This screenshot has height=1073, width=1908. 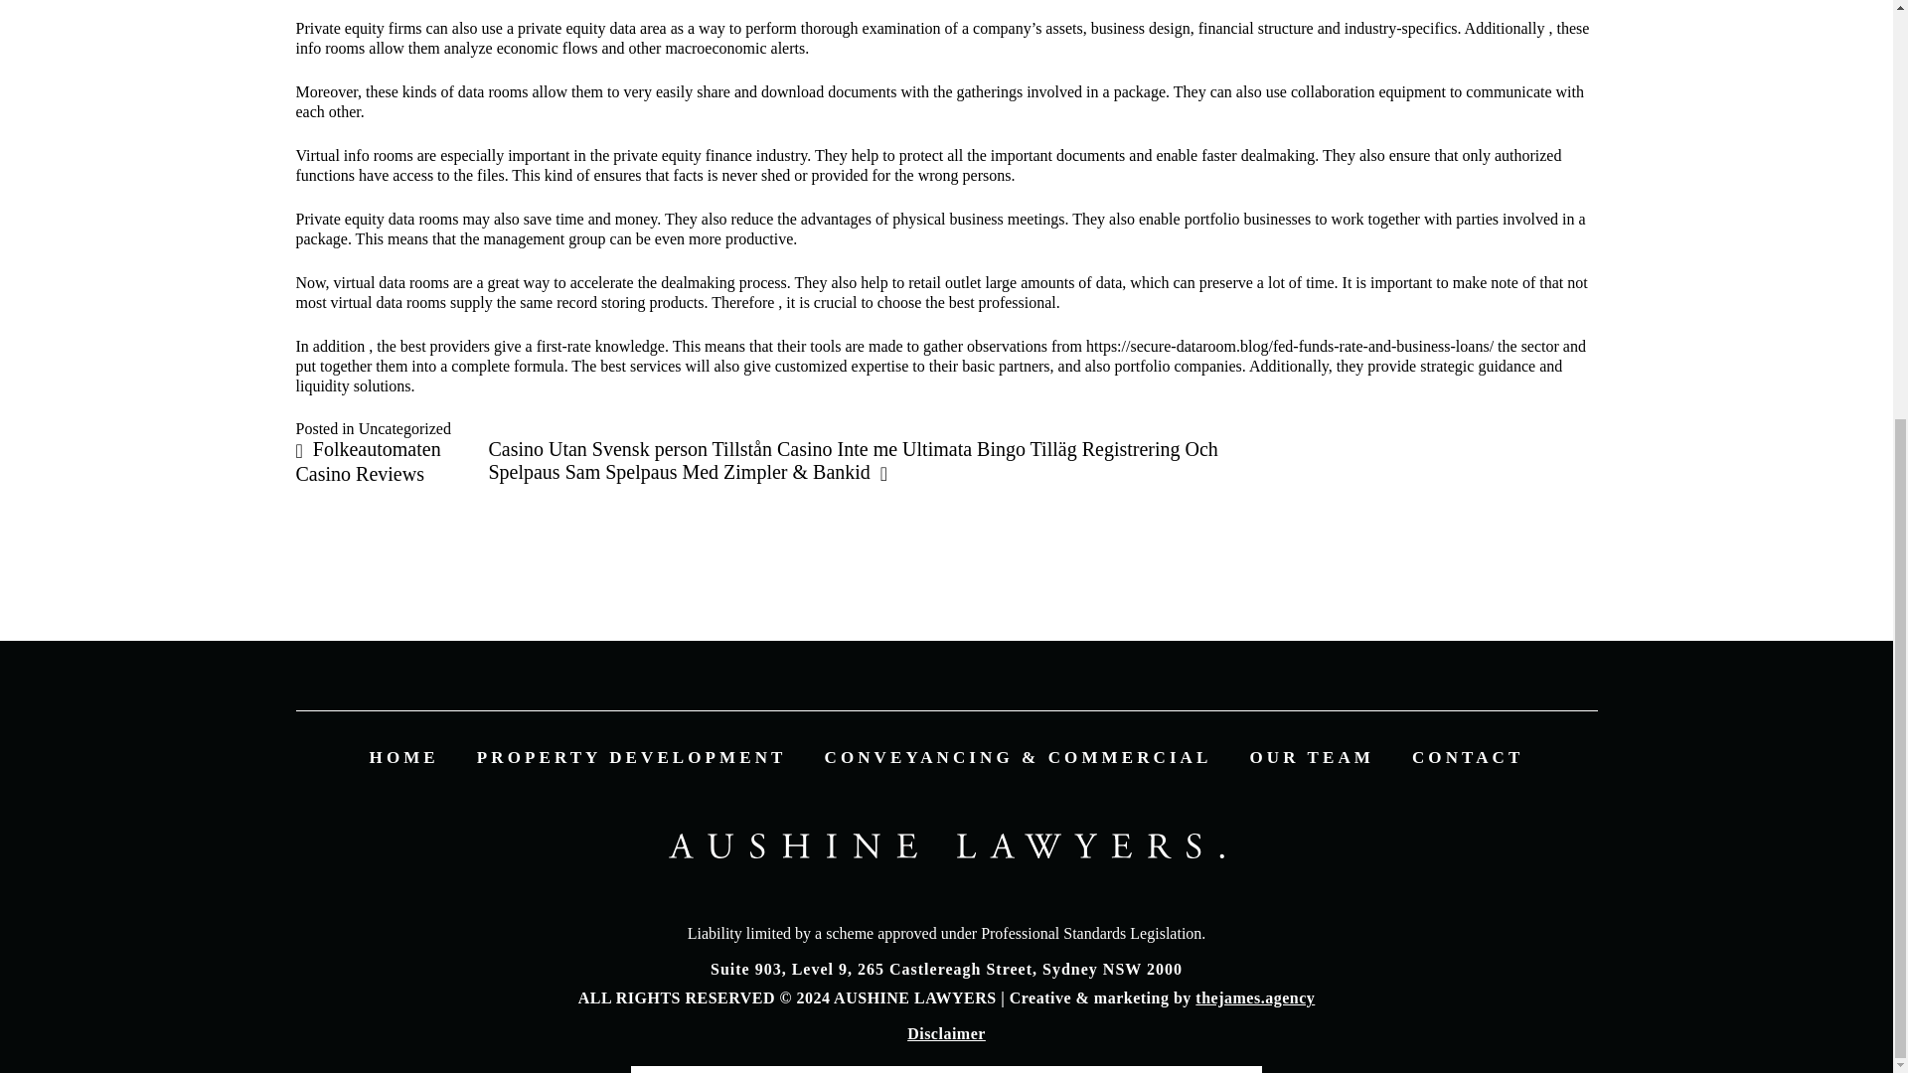 I want to click on Uncategorized, so click(x=403, y=428).